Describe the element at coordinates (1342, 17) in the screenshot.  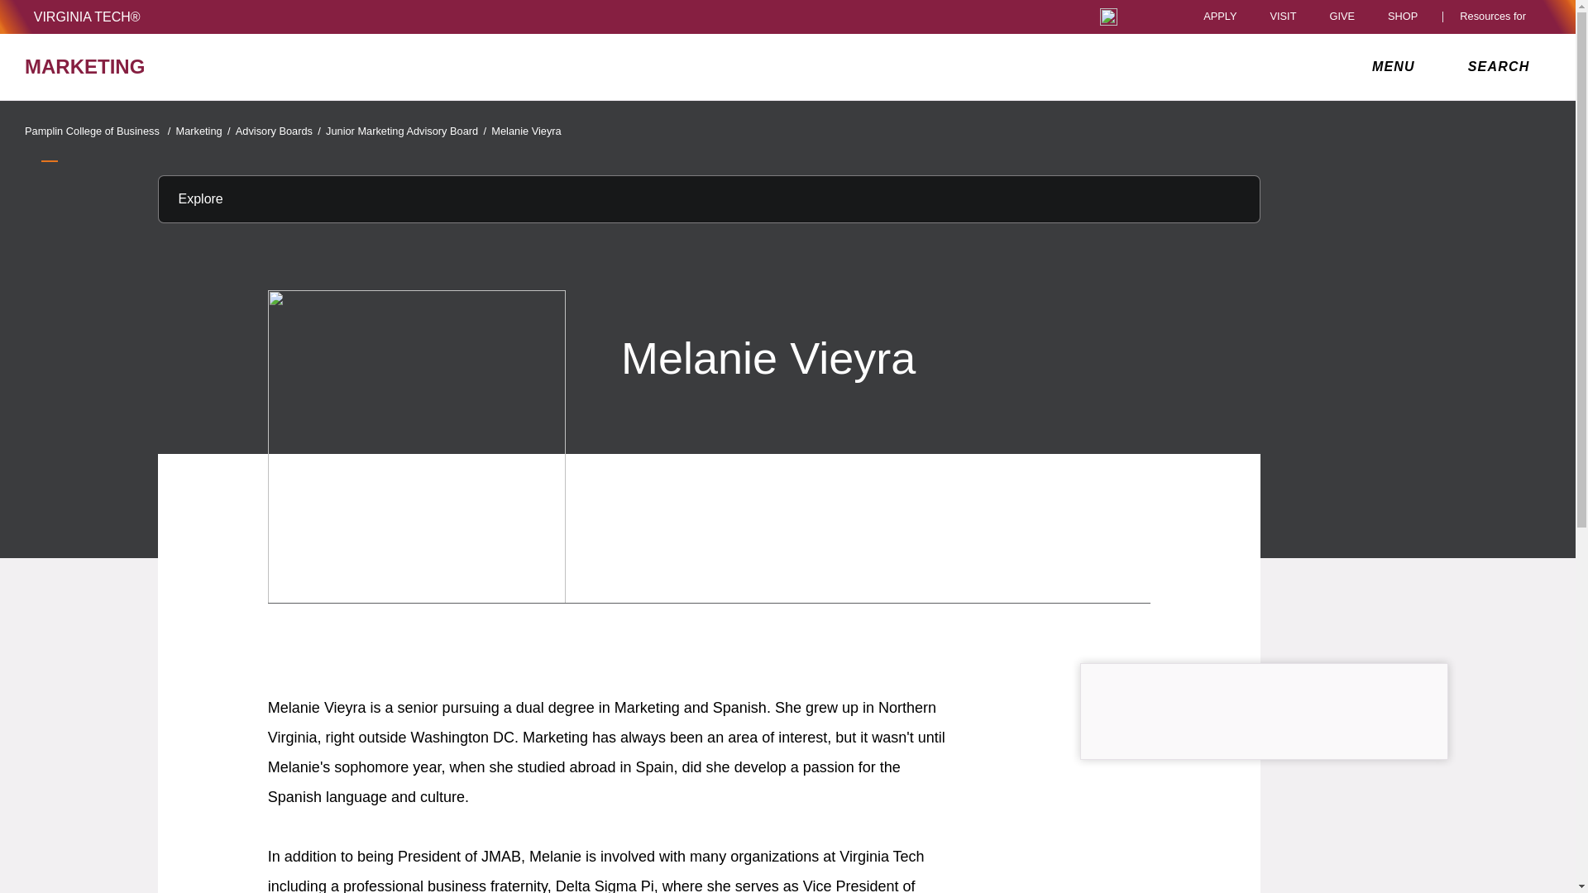
I see `GIVE` at that location.